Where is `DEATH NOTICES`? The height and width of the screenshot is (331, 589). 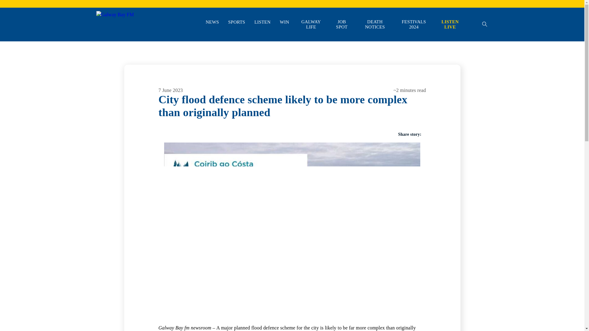 DEATH NOTICES is located at coordinates (375, 25).